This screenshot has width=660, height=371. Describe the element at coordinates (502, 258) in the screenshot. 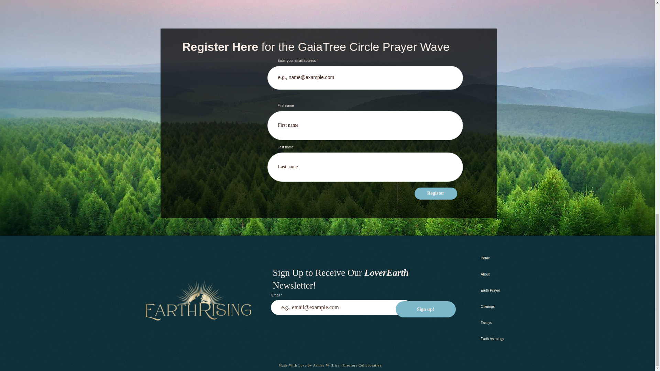

I see `Home` at that location.